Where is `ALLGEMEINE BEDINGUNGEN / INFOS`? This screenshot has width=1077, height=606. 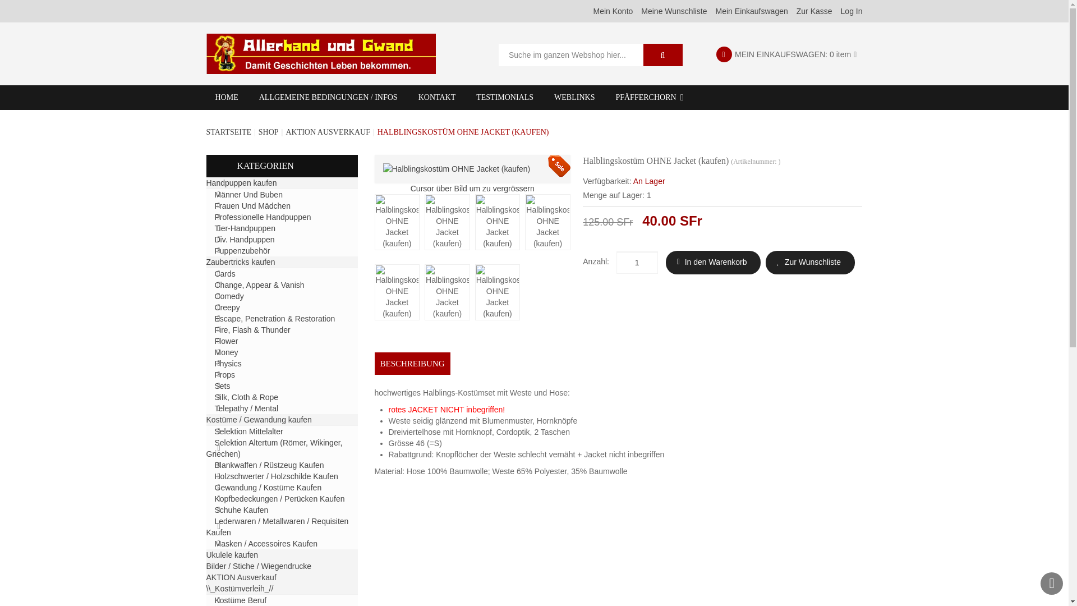
ALLGEMEINE BEDINGUNGEN / INFOS is located at coordinates (329, 98).